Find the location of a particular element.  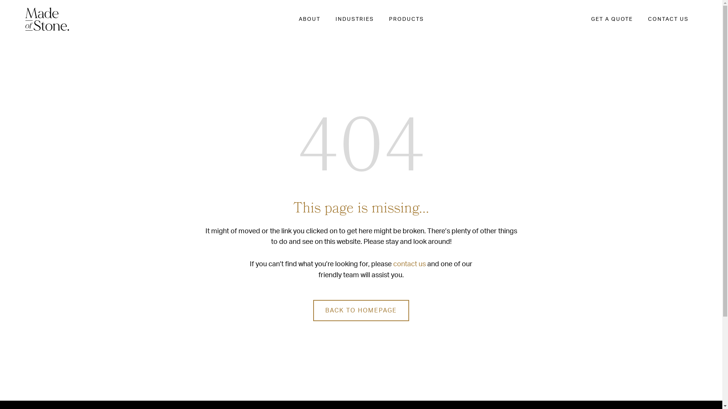

INDUSTRIES is located at coordinates (354, 19).